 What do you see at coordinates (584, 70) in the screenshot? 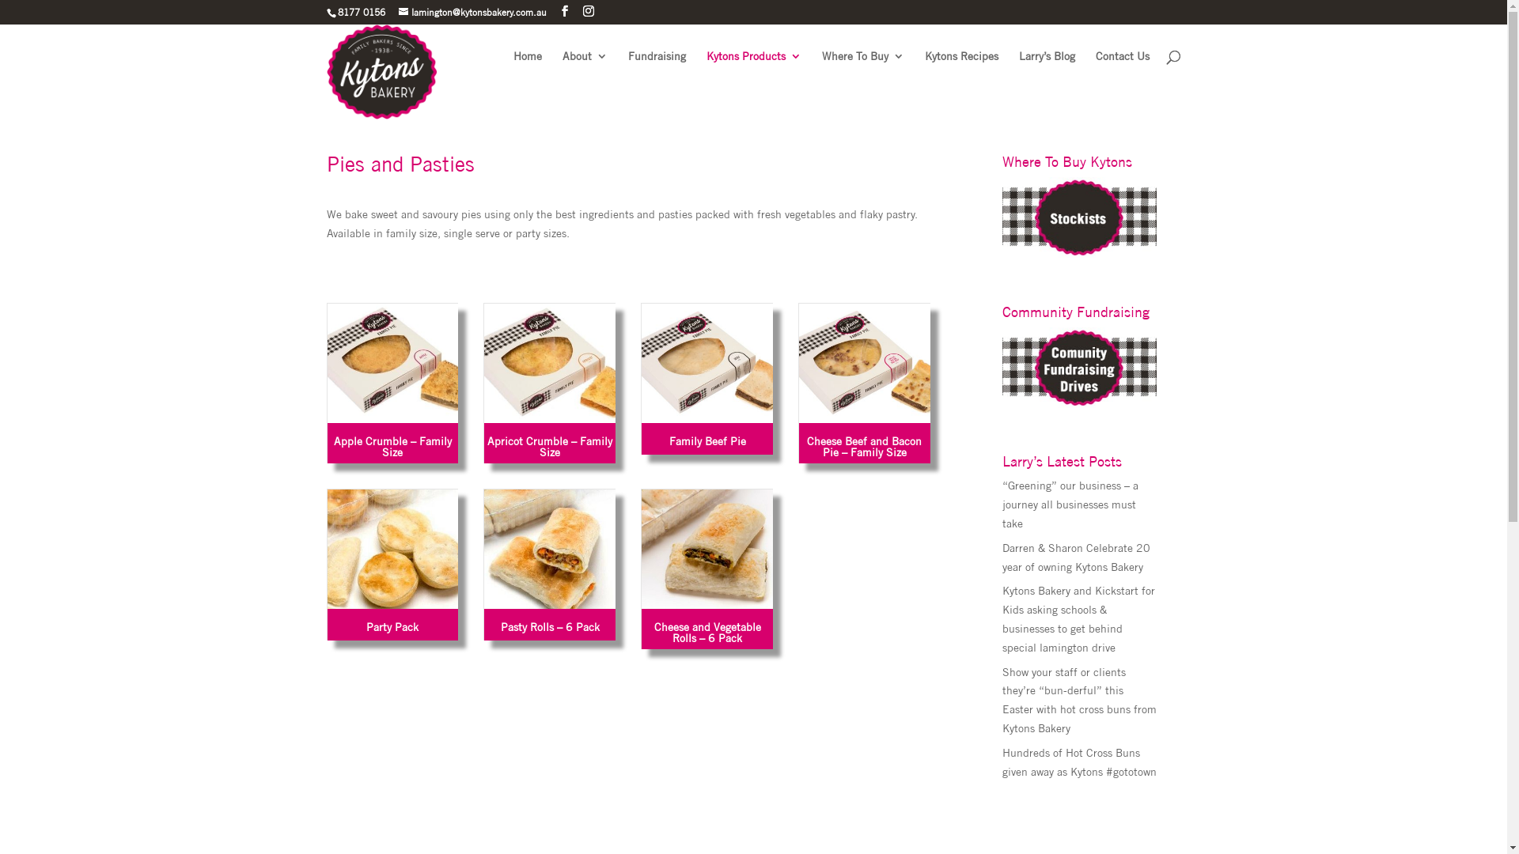
I see `About` at bounding box center [584, 70].